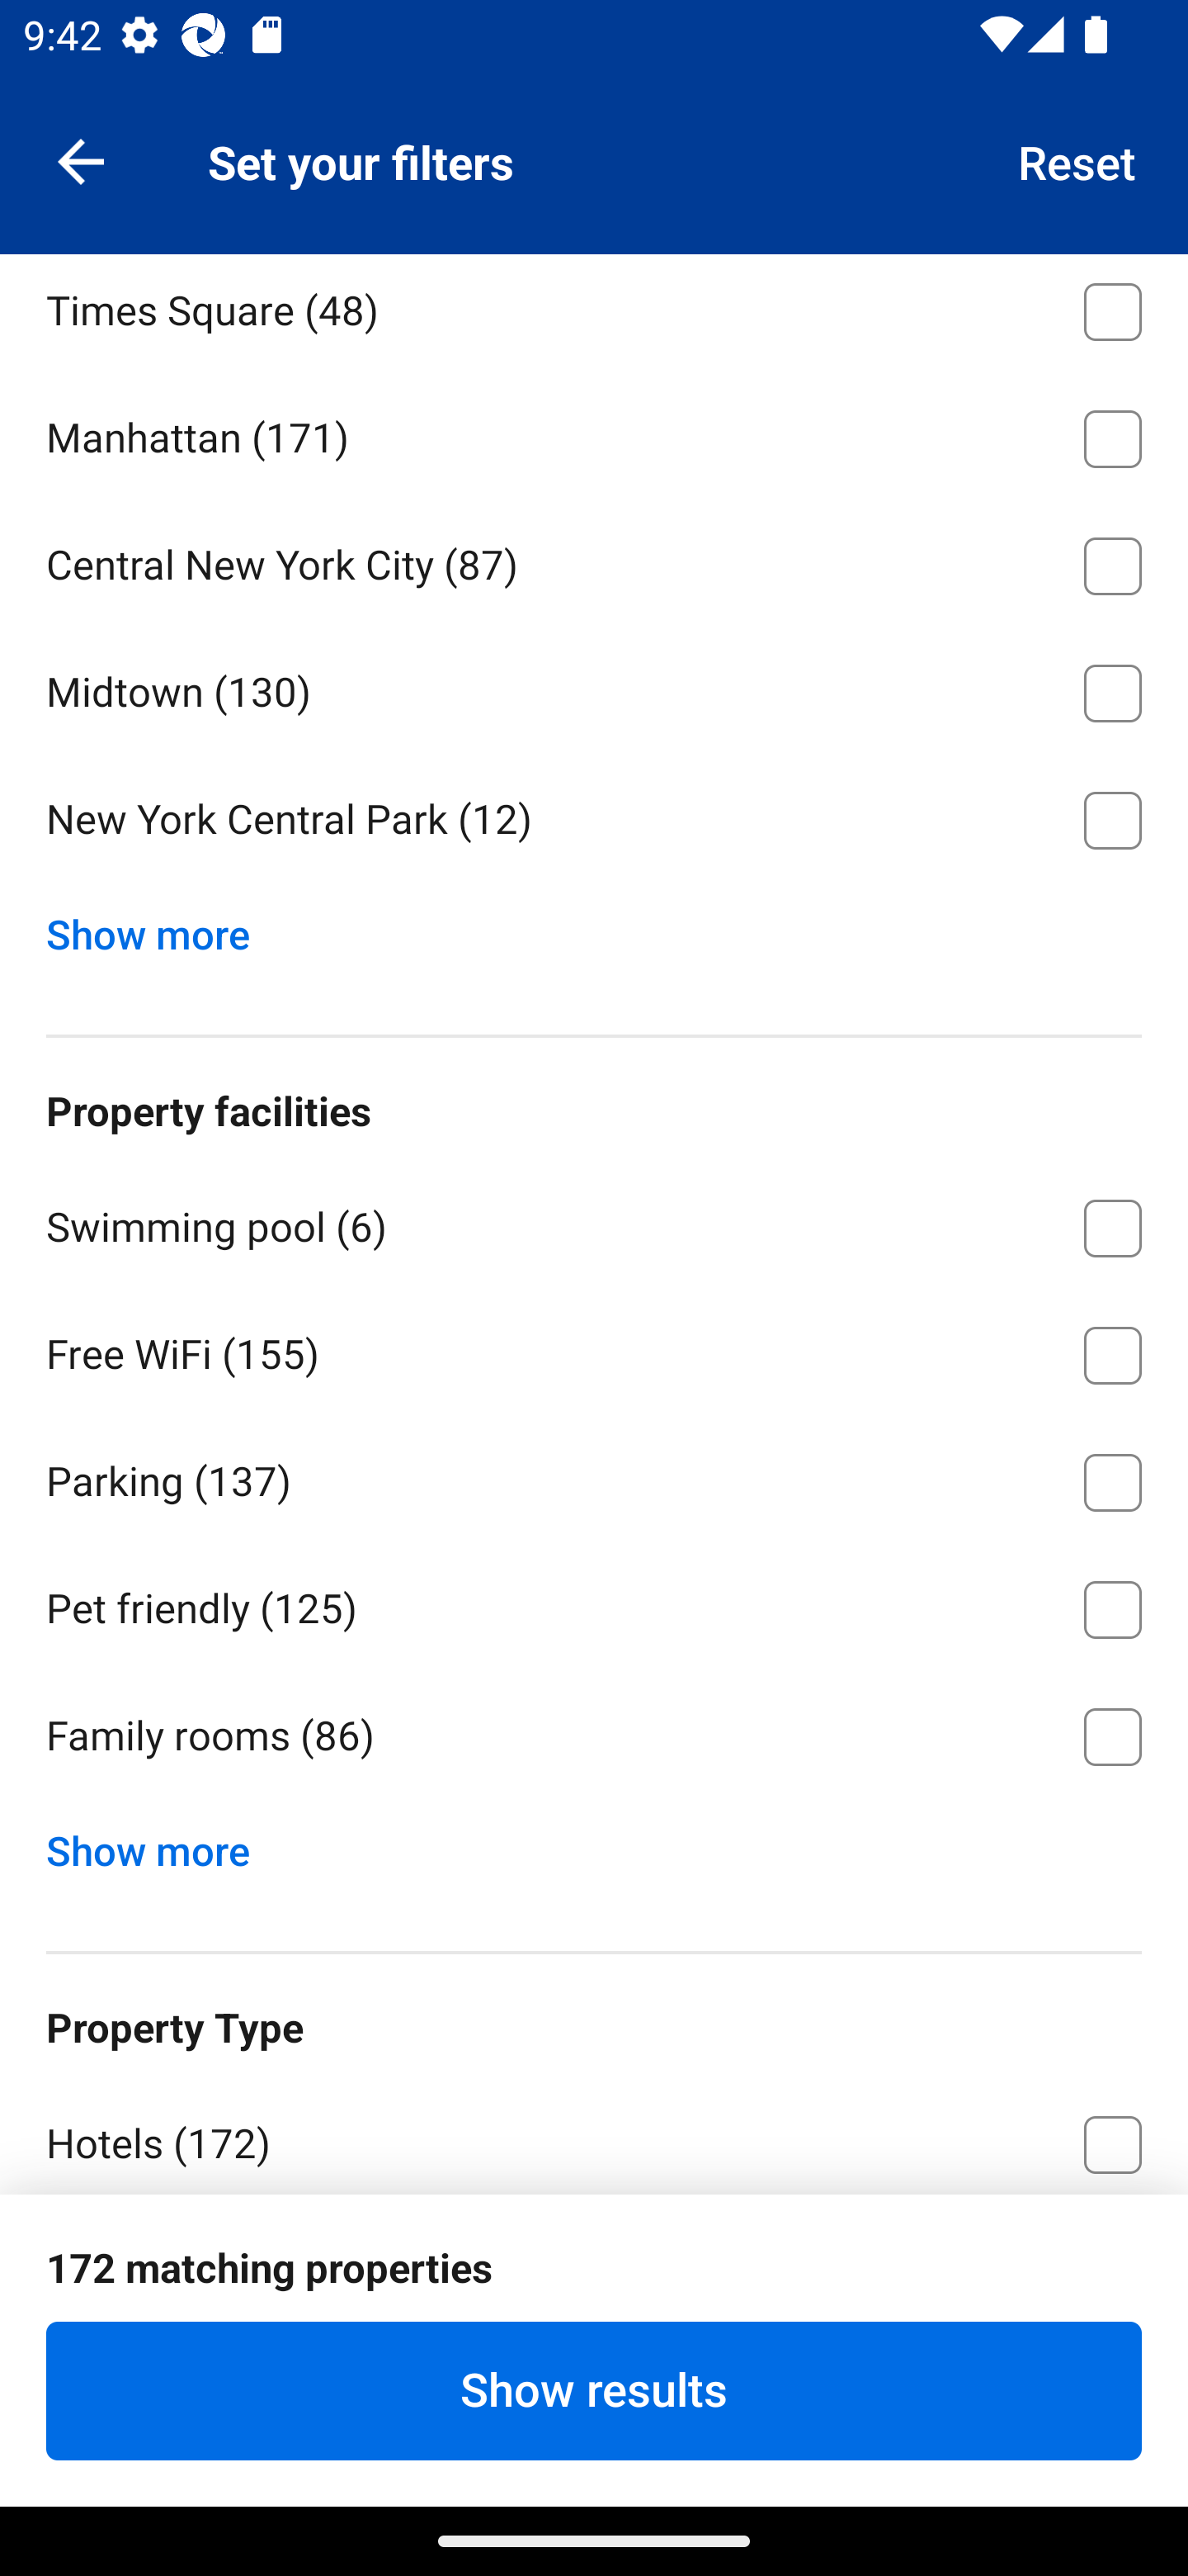 This screenshot has height=2576, width=1188. I want to click on Central New York City ⁦(87), so click(594, 560).